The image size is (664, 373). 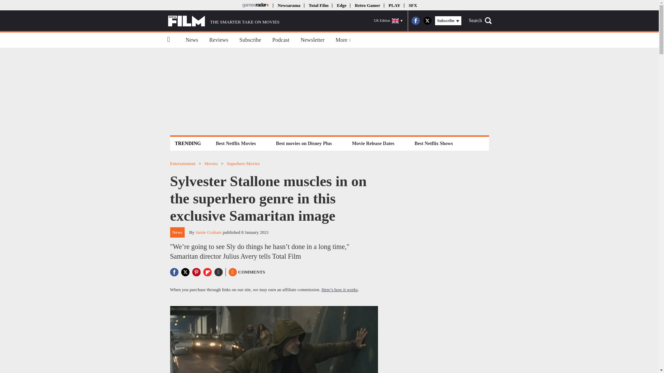 I want to click on Best Netflix Movies, so click(x=236, y=143).